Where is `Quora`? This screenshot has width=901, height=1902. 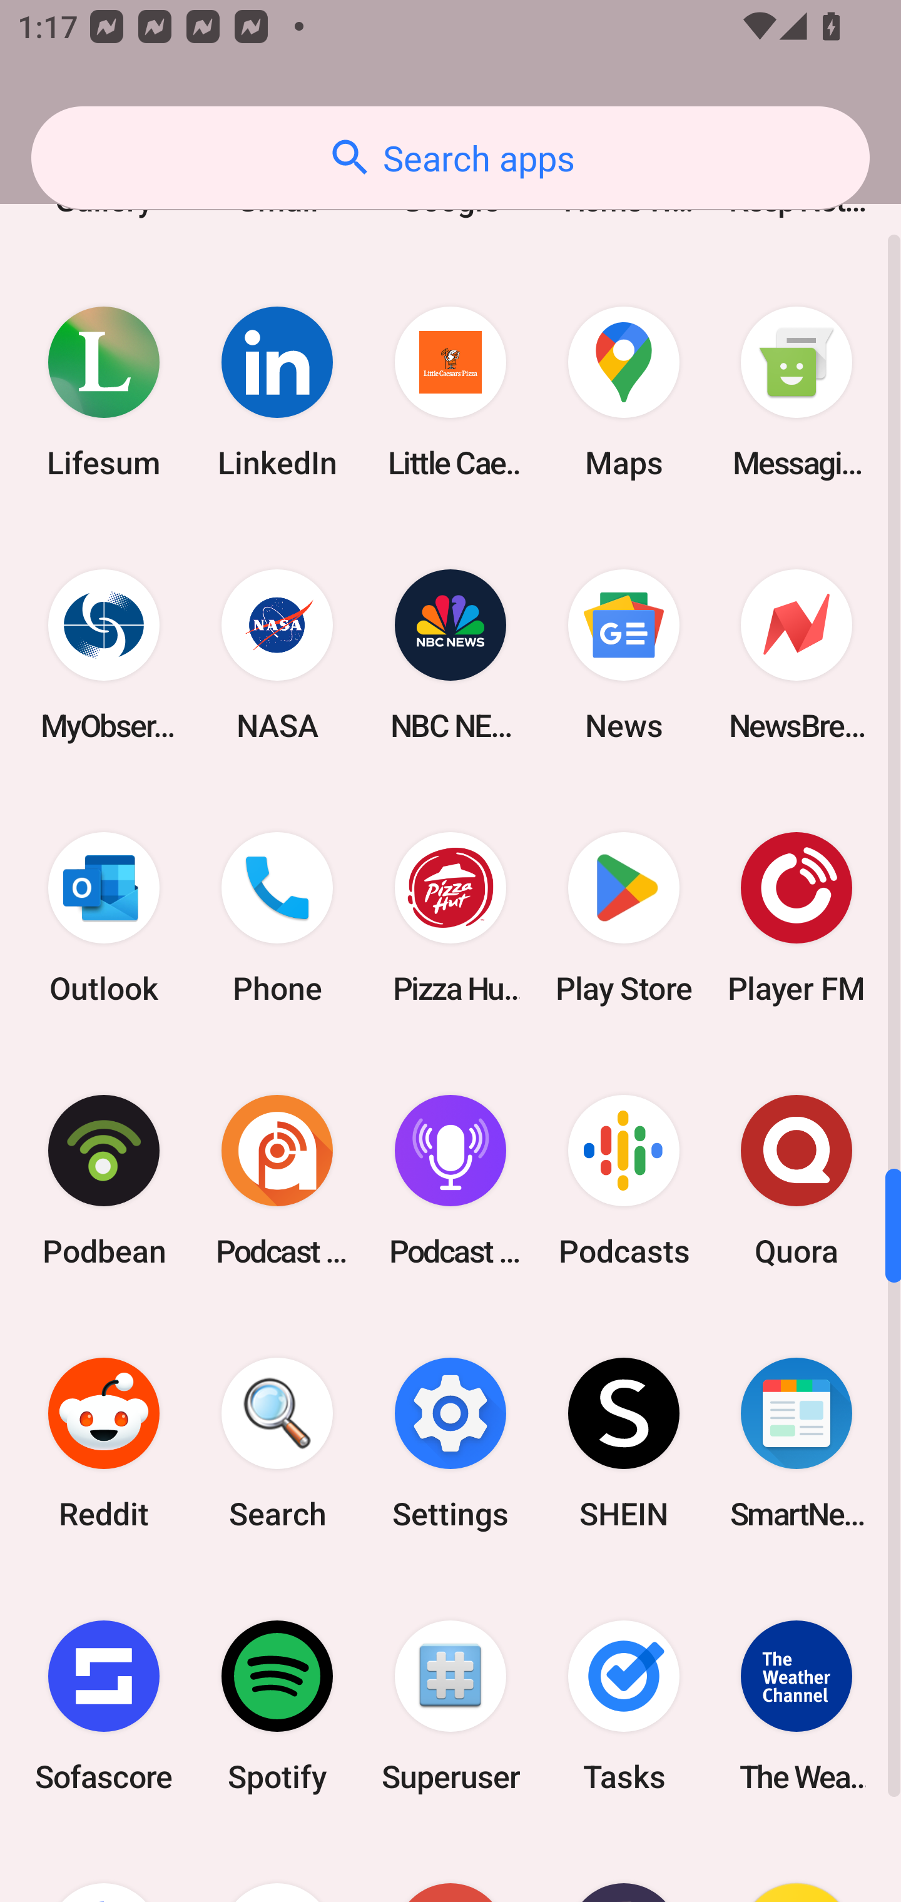 Quora is located at coordinates (797, 1181).